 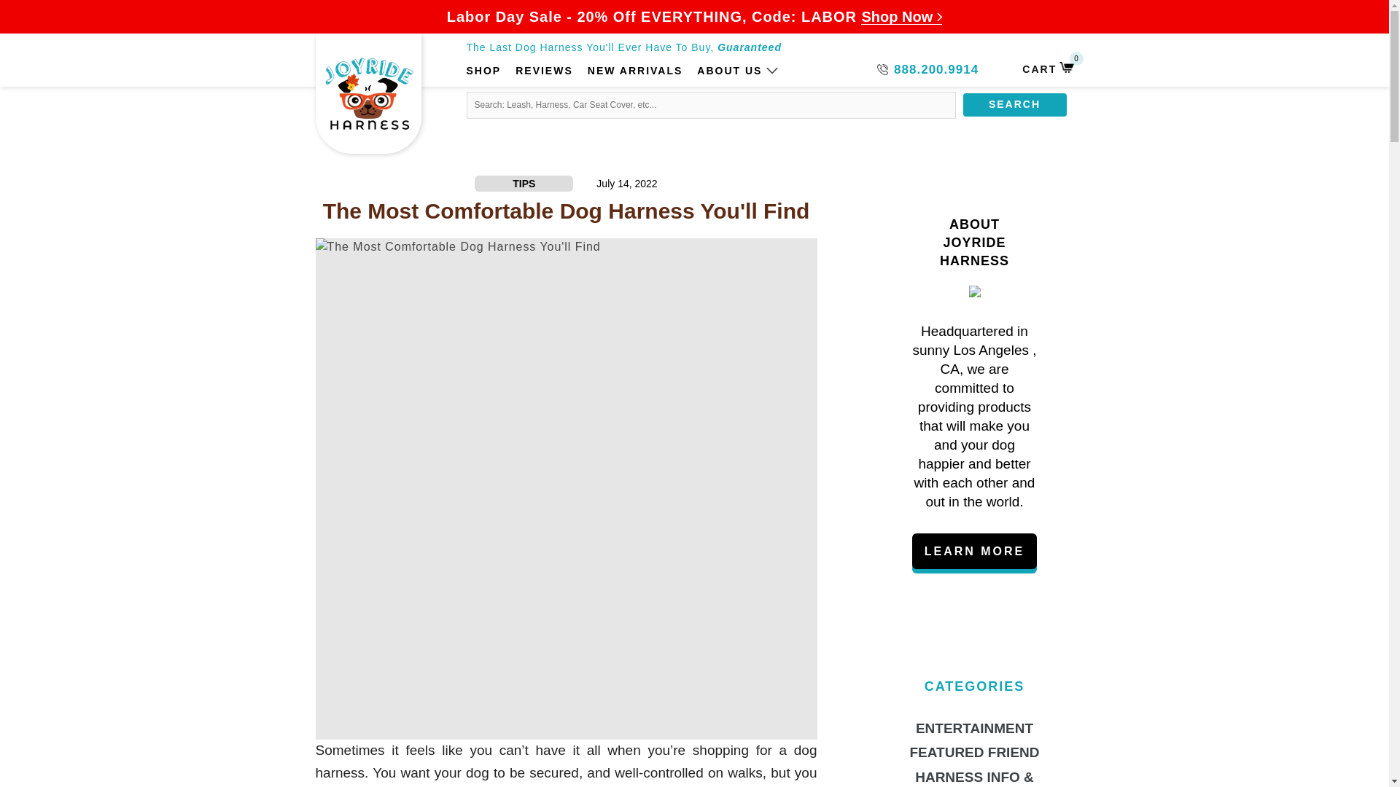 What do you see at coordinates (483, 71) in the screenshot?
I see `SHOP` at bounding box center [483, 71].